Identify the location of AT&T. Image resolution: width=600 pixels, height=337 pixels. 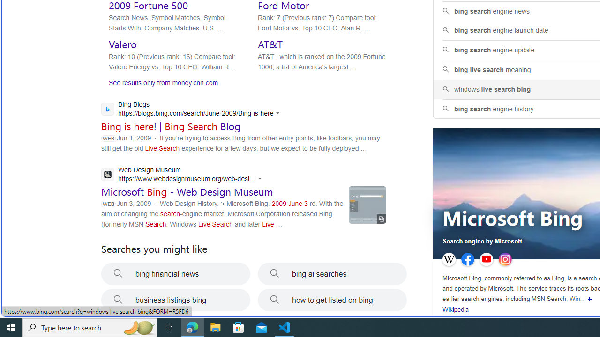
(270, 44).